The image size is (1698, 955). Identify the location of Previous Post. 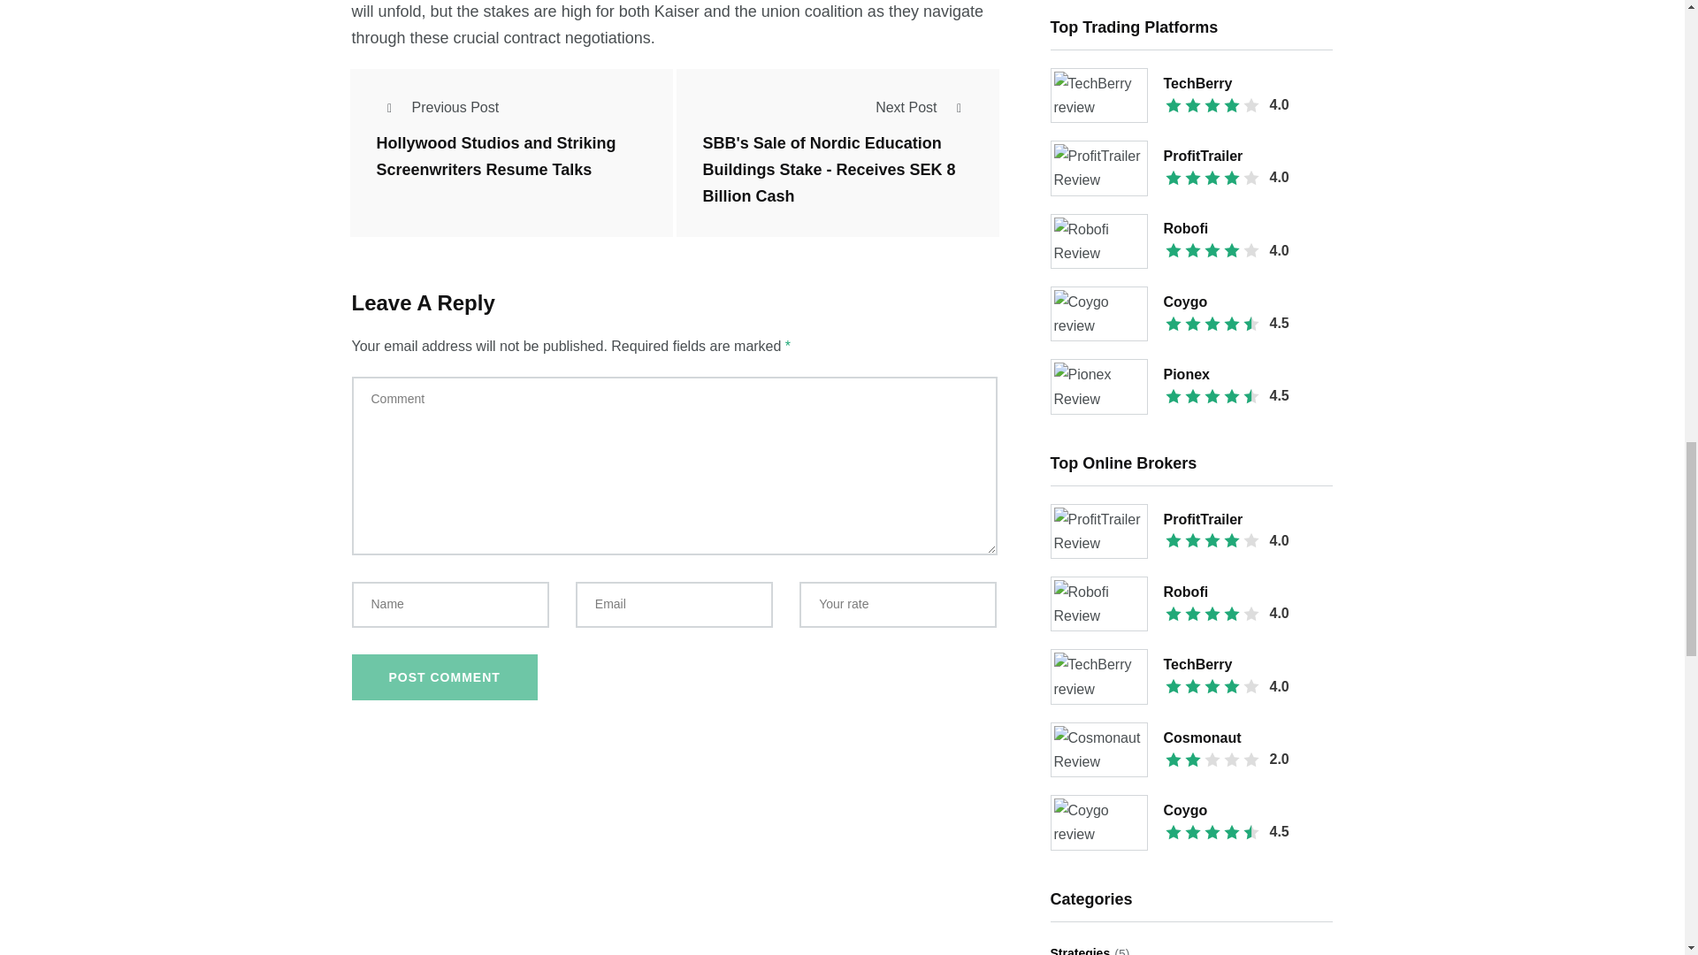
(438, 107).